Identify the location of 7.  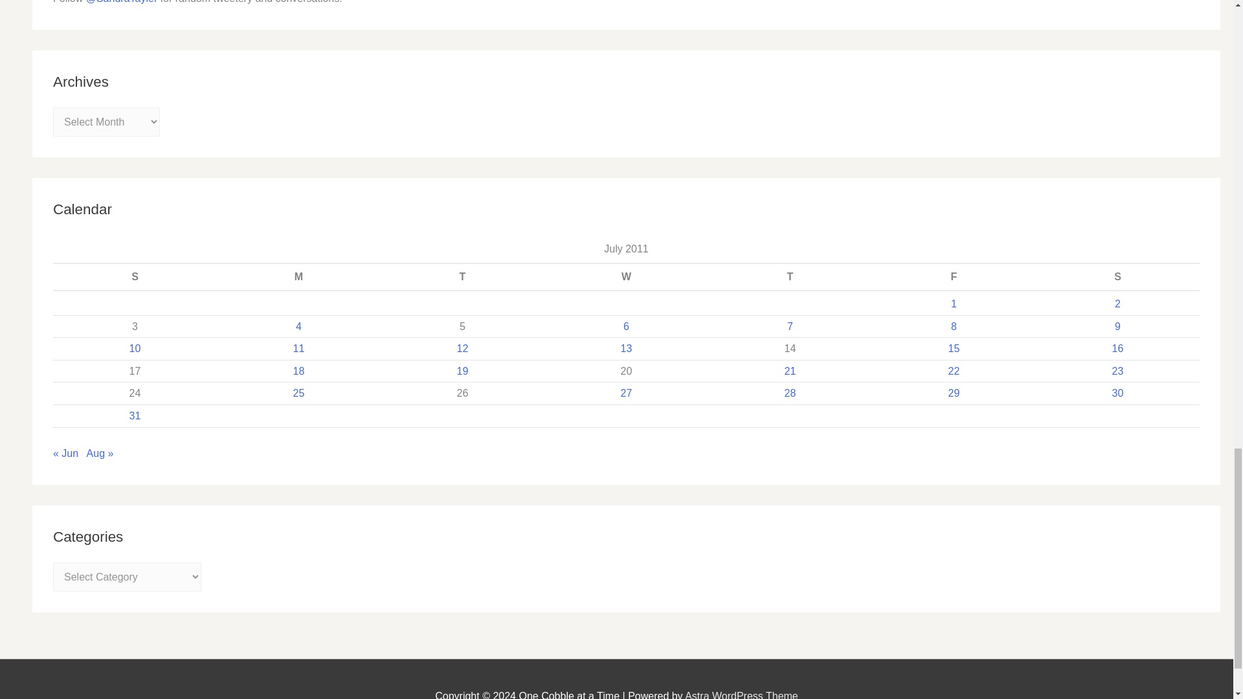
(790, 326).